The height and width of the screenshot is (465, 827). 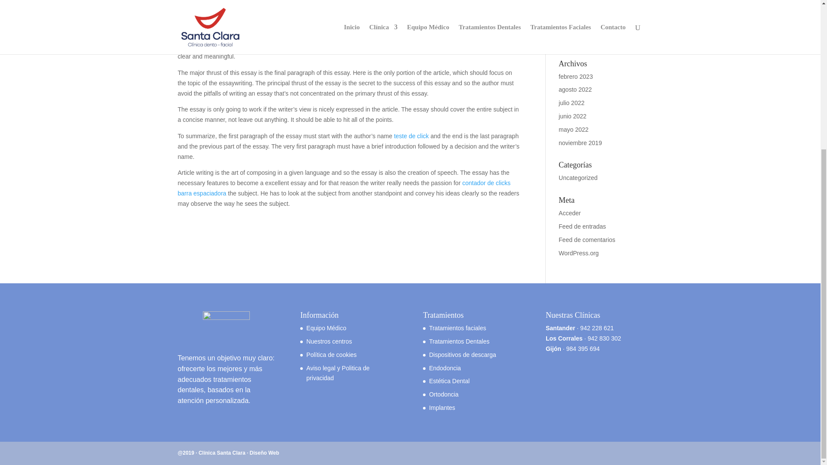 What do you see at coordinates (573, 129) in the screenshot?
I see `mayo 2022` at bounding box center [573, 129].